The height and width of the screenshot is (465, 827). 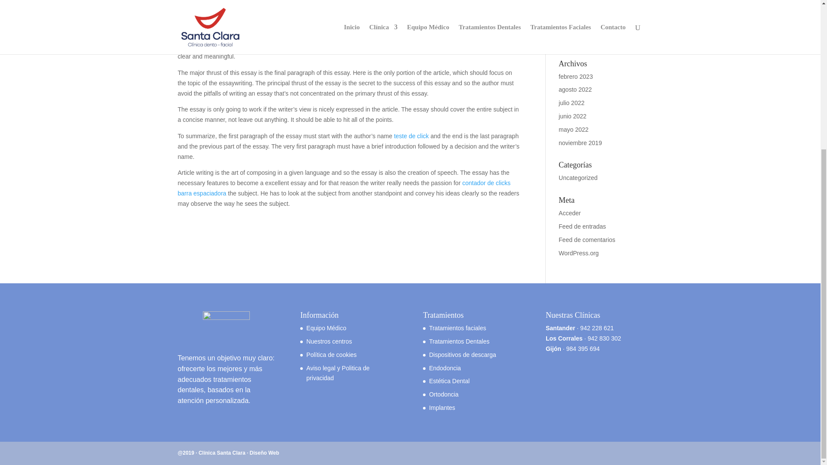 What do you see at coordinates (573, 129) in the screenshot?
I see `mayo 2022` at bounding box center [573, 129].